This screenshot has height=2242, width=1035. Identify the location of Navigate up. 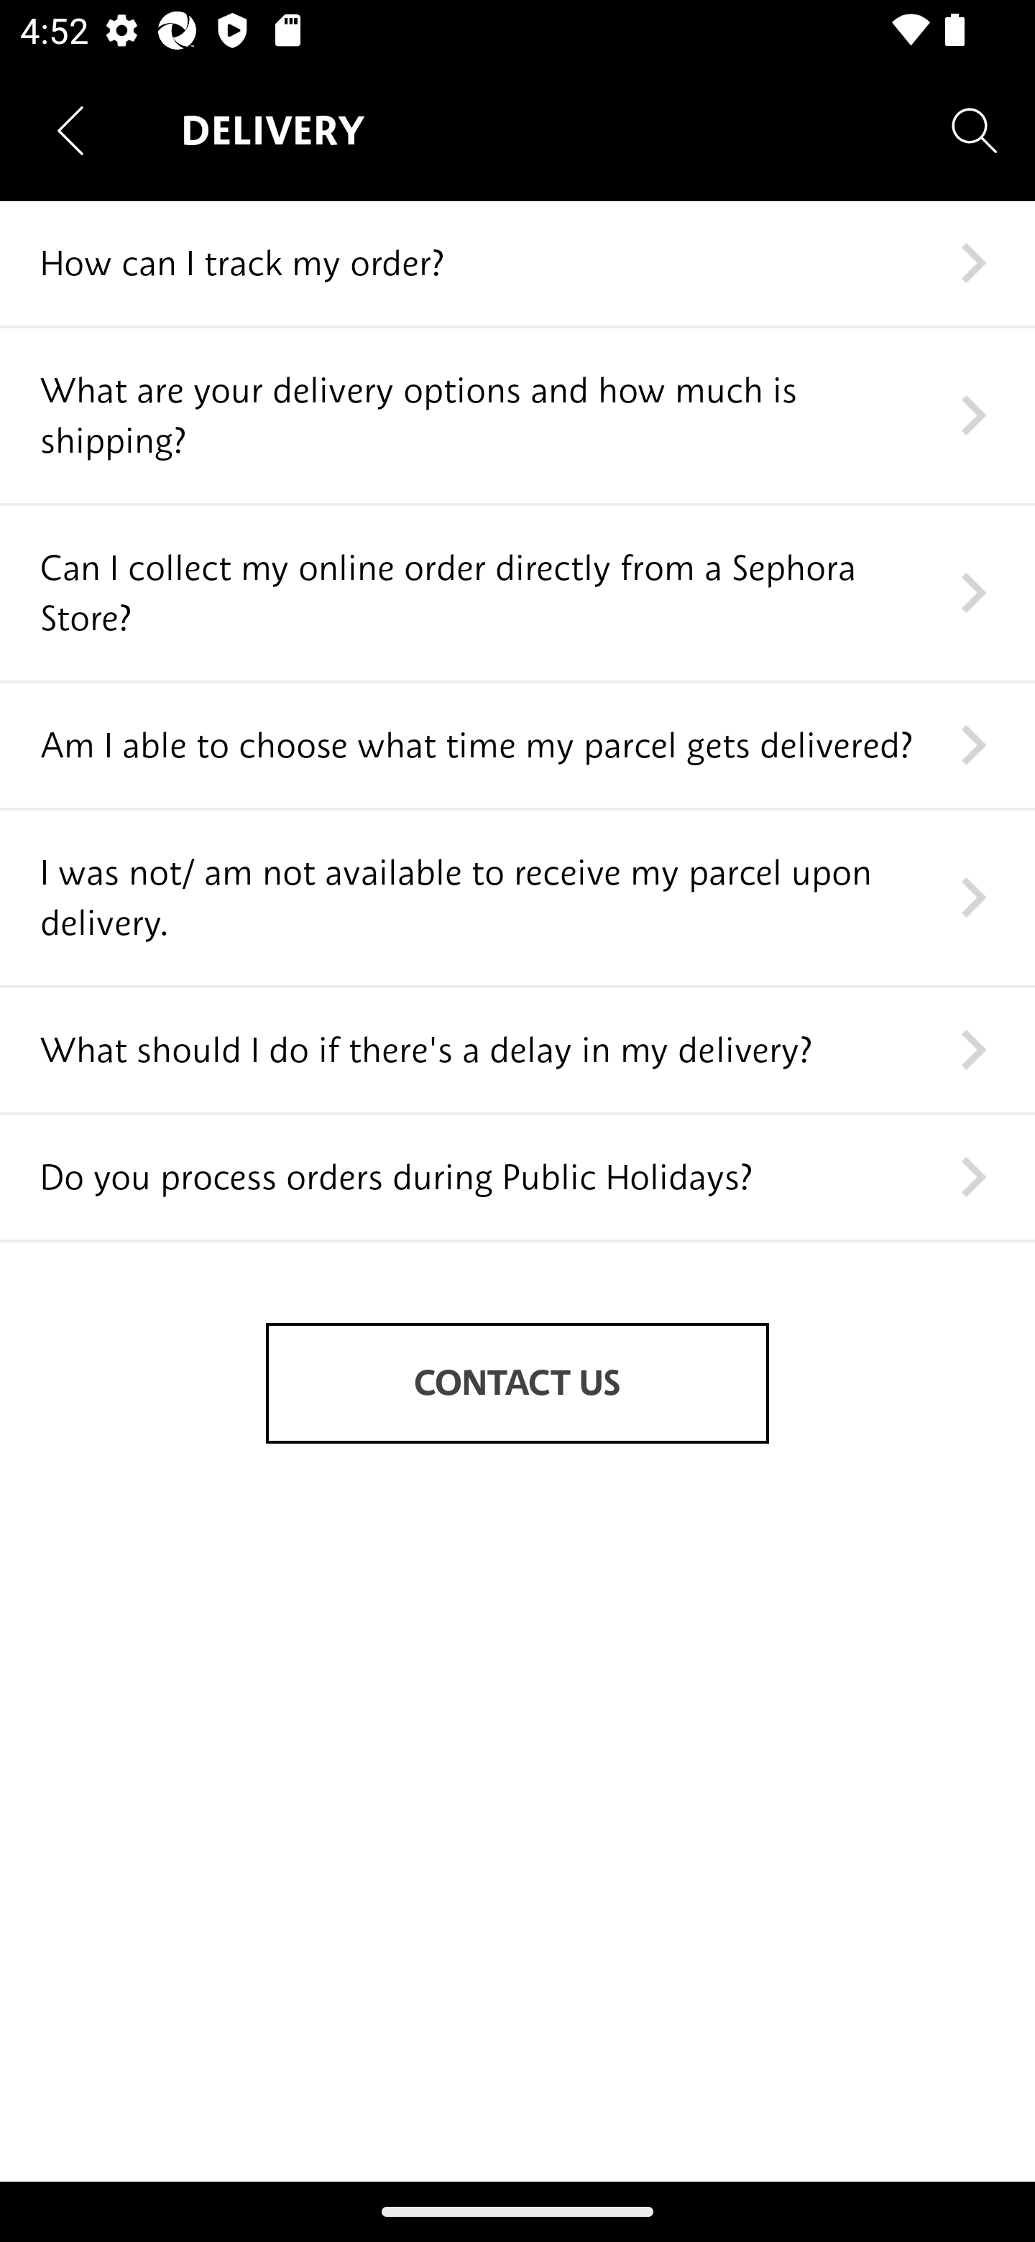
(70, 131).